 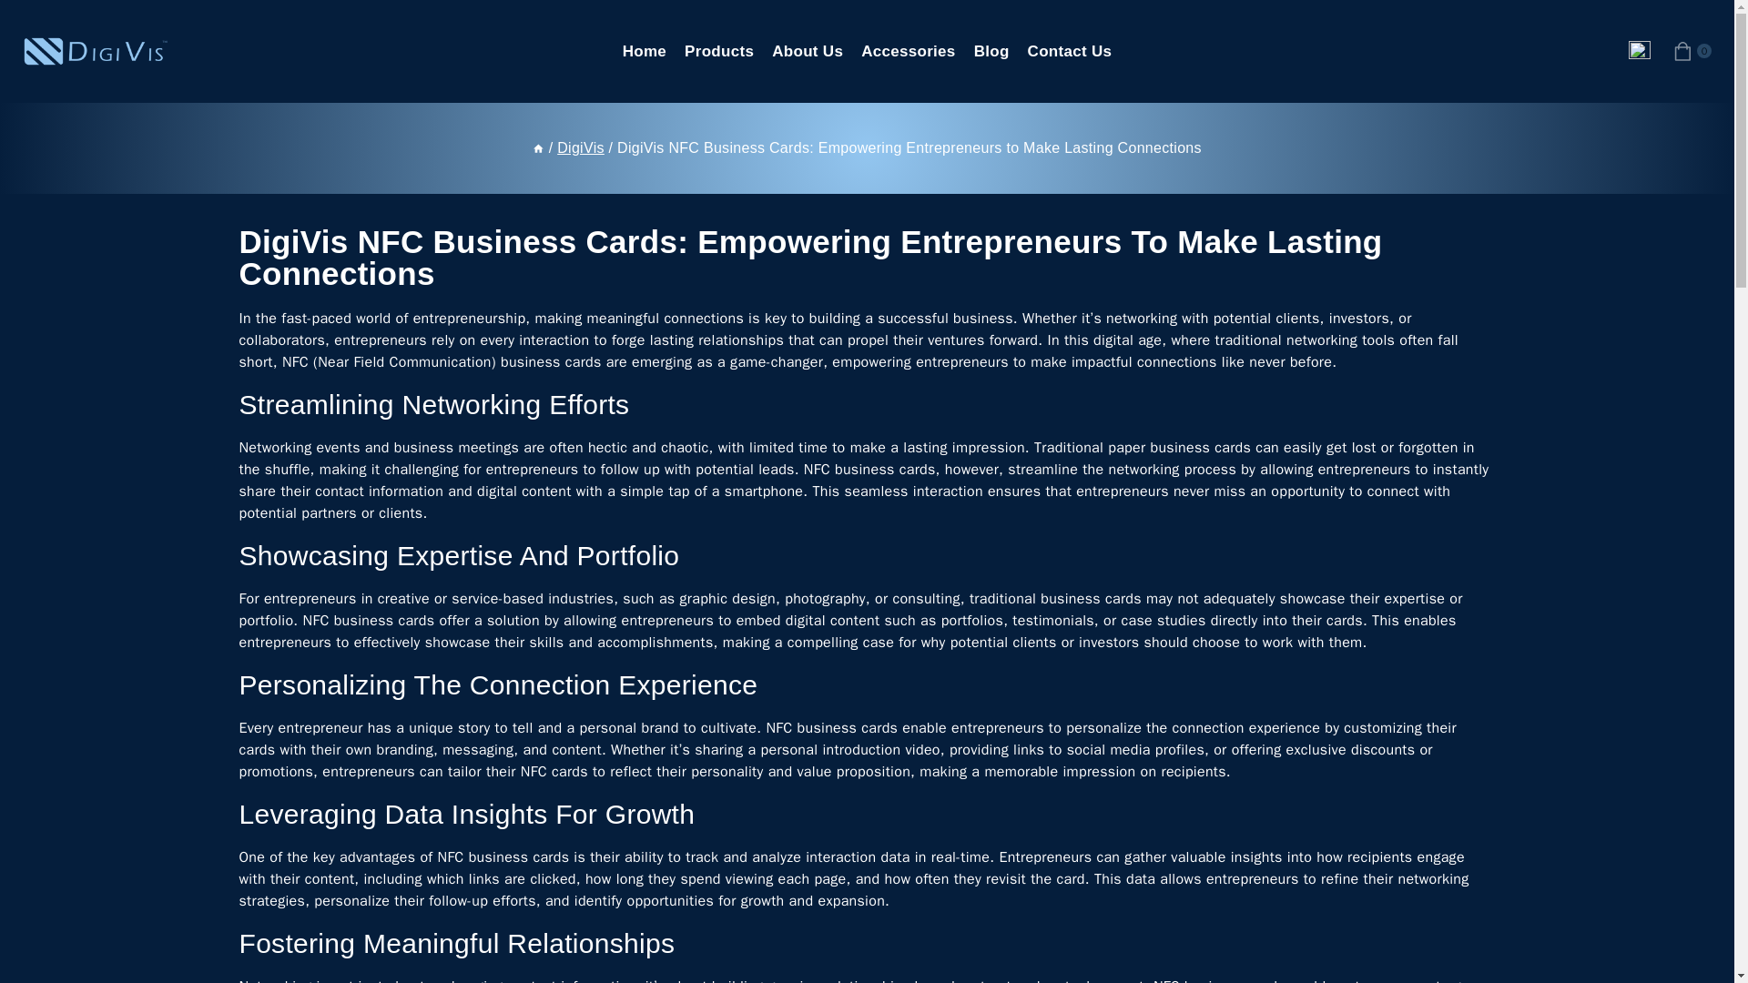 What do you see at coordinates (807, 51) in the screenshot?
I see `About Us` at bounding box center [807, 51].